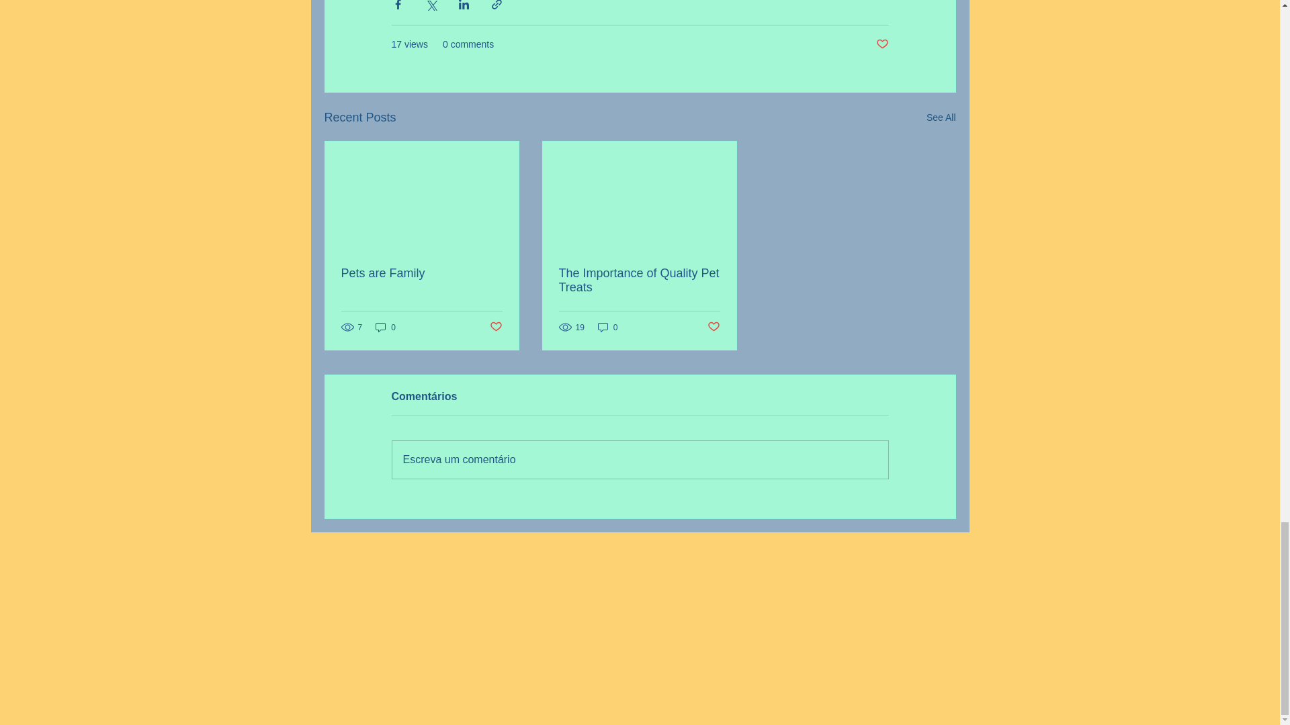 The height and width of the screenshot is (725, 1290). What do you see at coordinates (714, 327) in the screenshot?
I see `Post not marked as liked` at bounding box center [714, 327].